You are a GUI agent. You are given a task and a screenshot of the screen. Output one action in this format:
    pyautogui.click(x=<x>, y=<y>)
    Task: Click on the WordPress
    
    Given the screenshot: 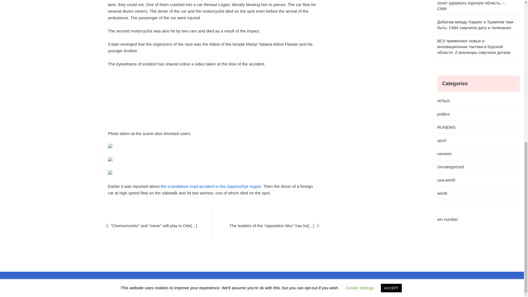 What is the action you would take?
    pyautogui.click(x=245, y=291)
    